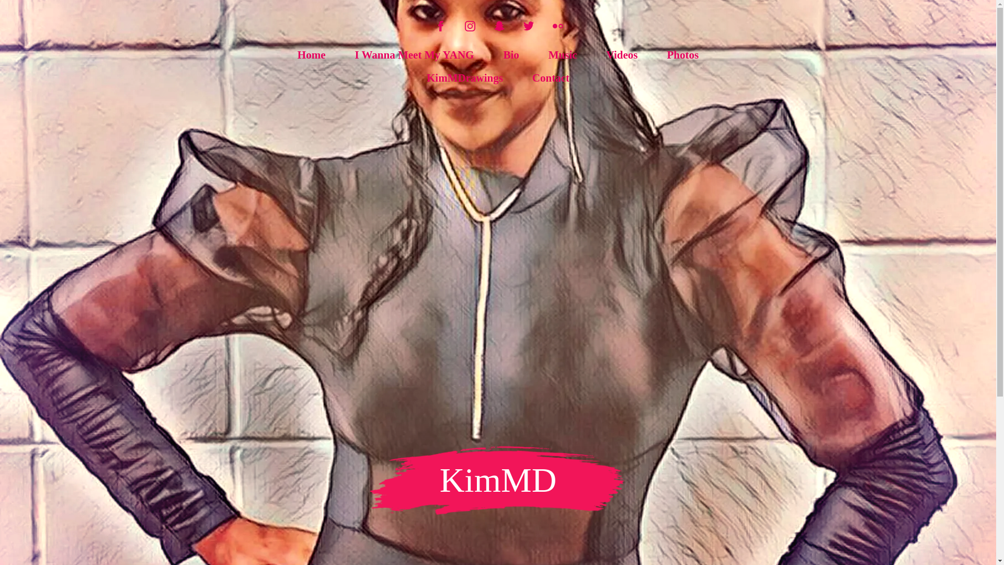  What do you see at coordinates (498, 488) in the screenshot?
I see `KimMD` at bounding box center [498, 488].